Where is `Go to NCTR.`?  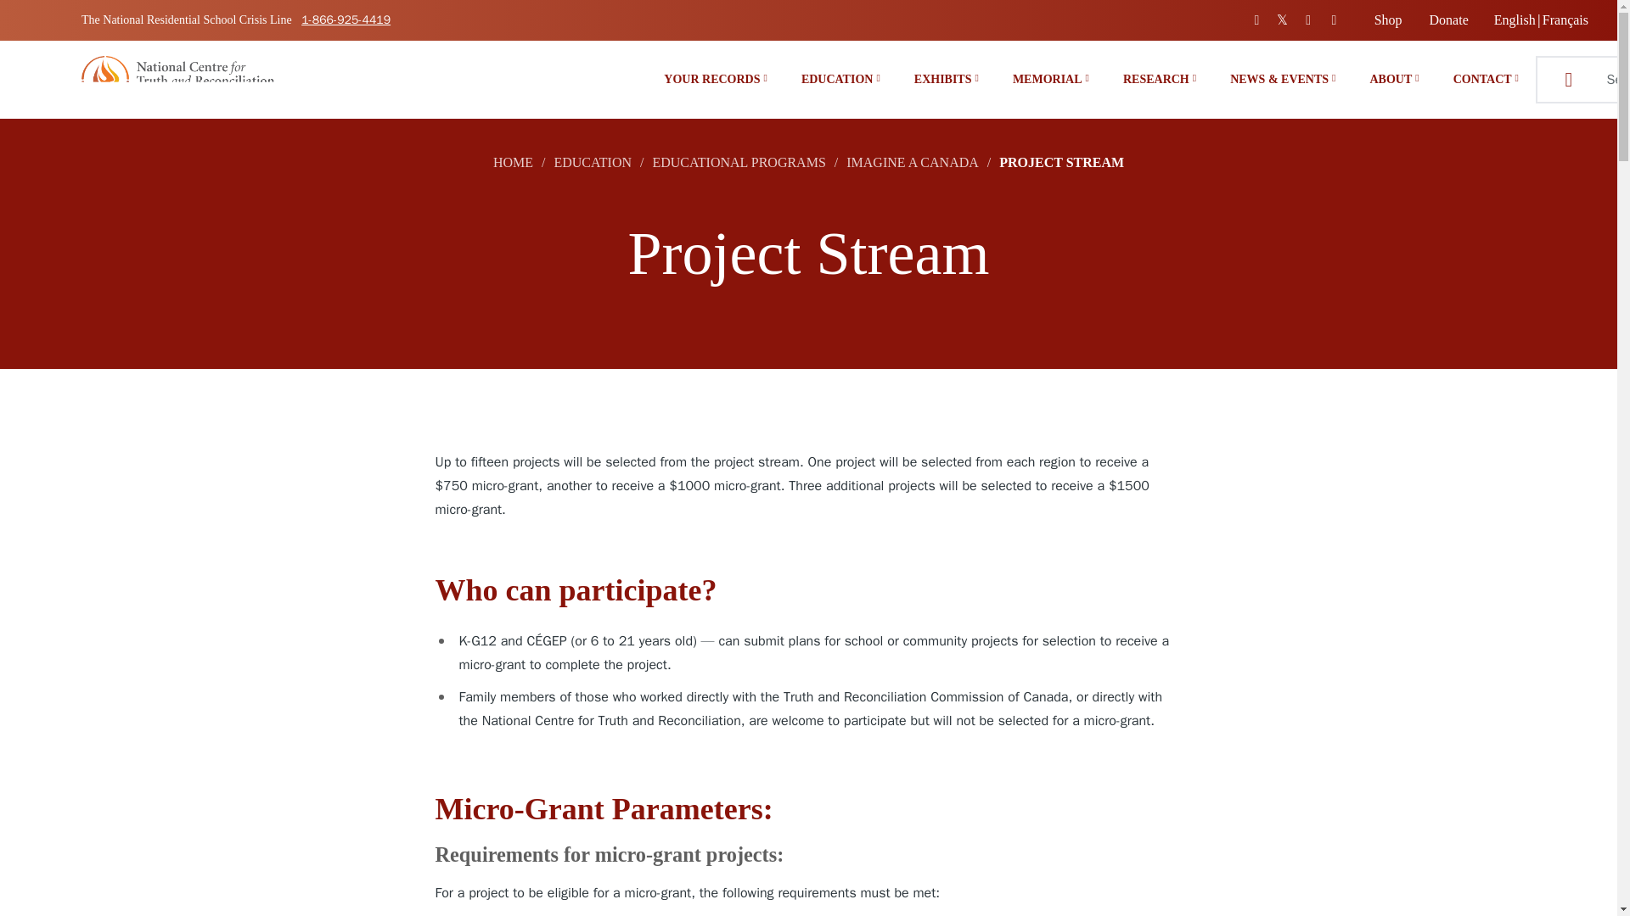
Go to NCTR. is located at coordinates (513, 161).